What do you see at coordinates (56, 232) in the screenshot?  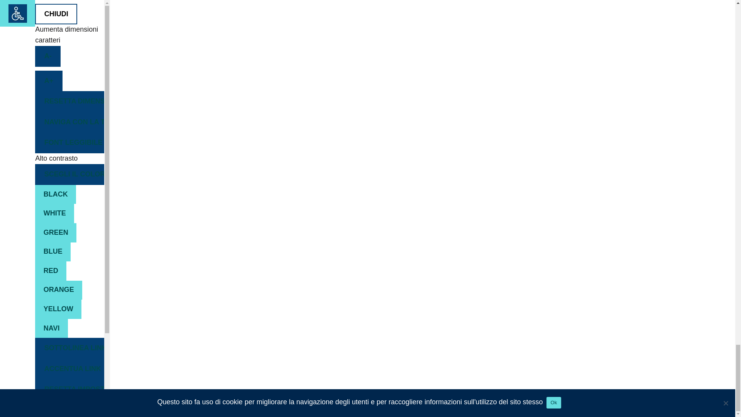 I see `green` at bounding box center [56, 232].